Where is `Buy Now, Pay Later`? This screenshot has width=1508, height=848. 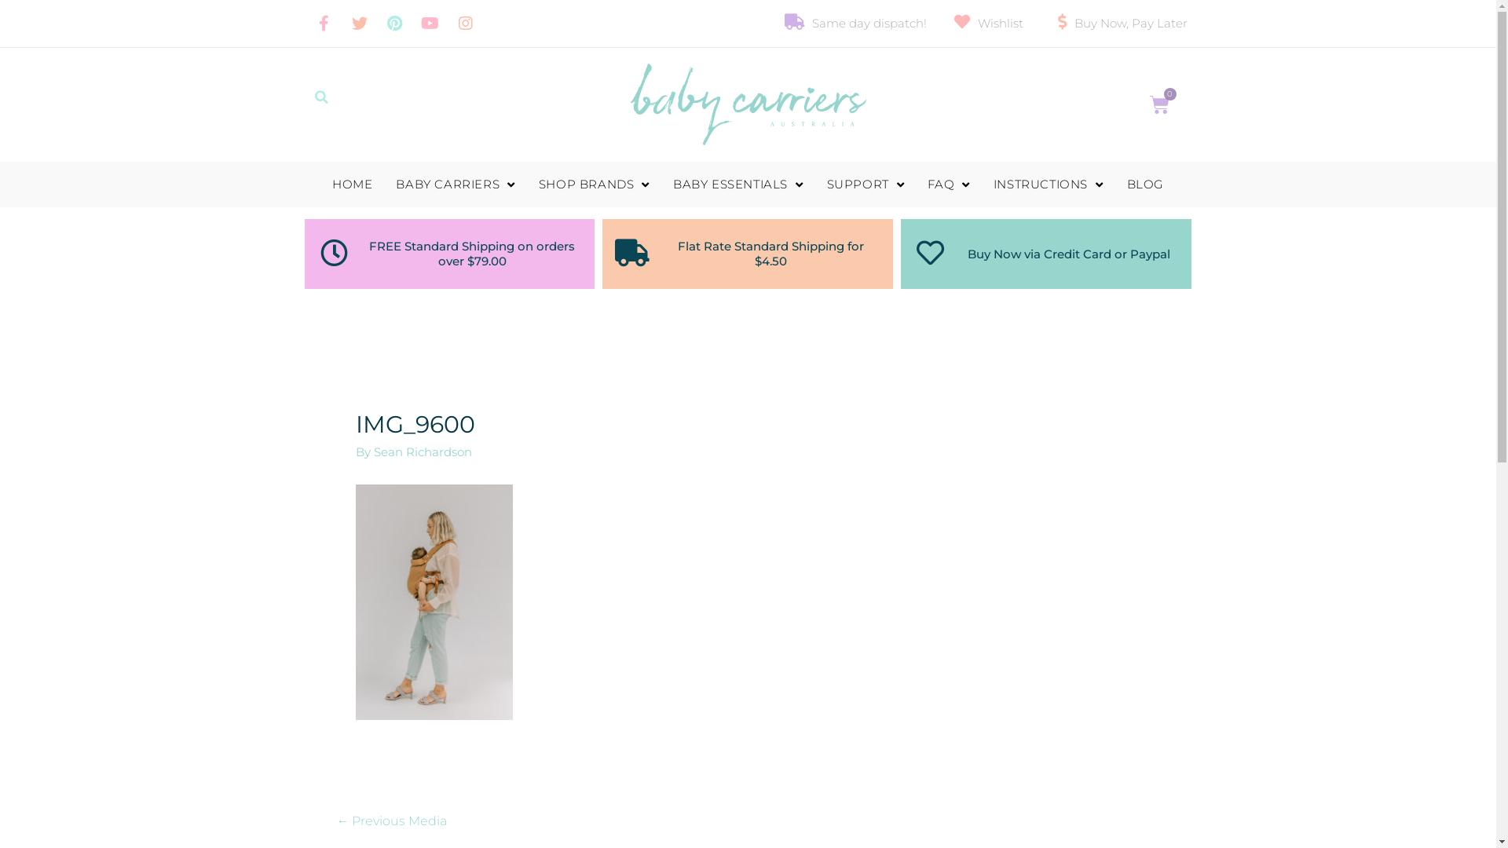
Buy Now, Pay Later is located at coordinates (1117, 24).